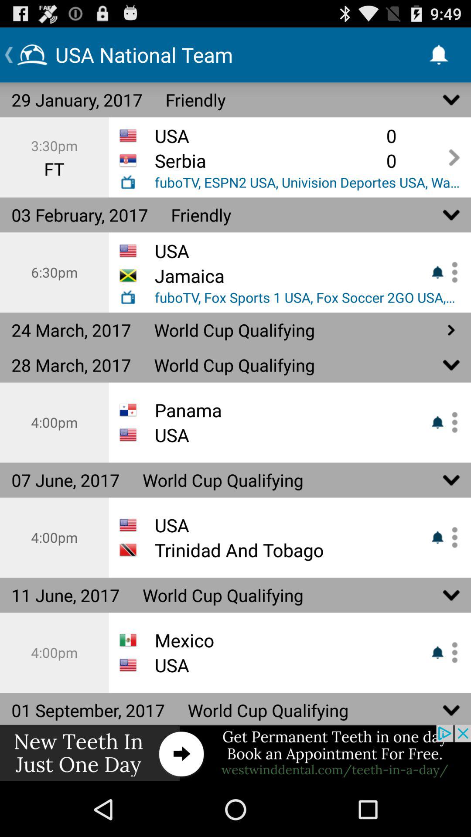 This screenshot has width=471, height=837. Describe the element at coordinates (451, 537) in the screenshot. I see `enable or disable notifications` at that location.